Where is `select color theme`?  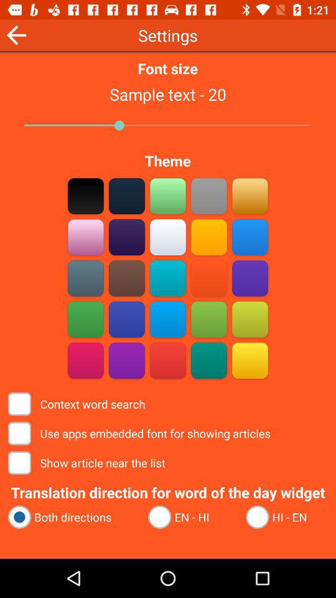
select color theme is located at coordinates (209, 360).